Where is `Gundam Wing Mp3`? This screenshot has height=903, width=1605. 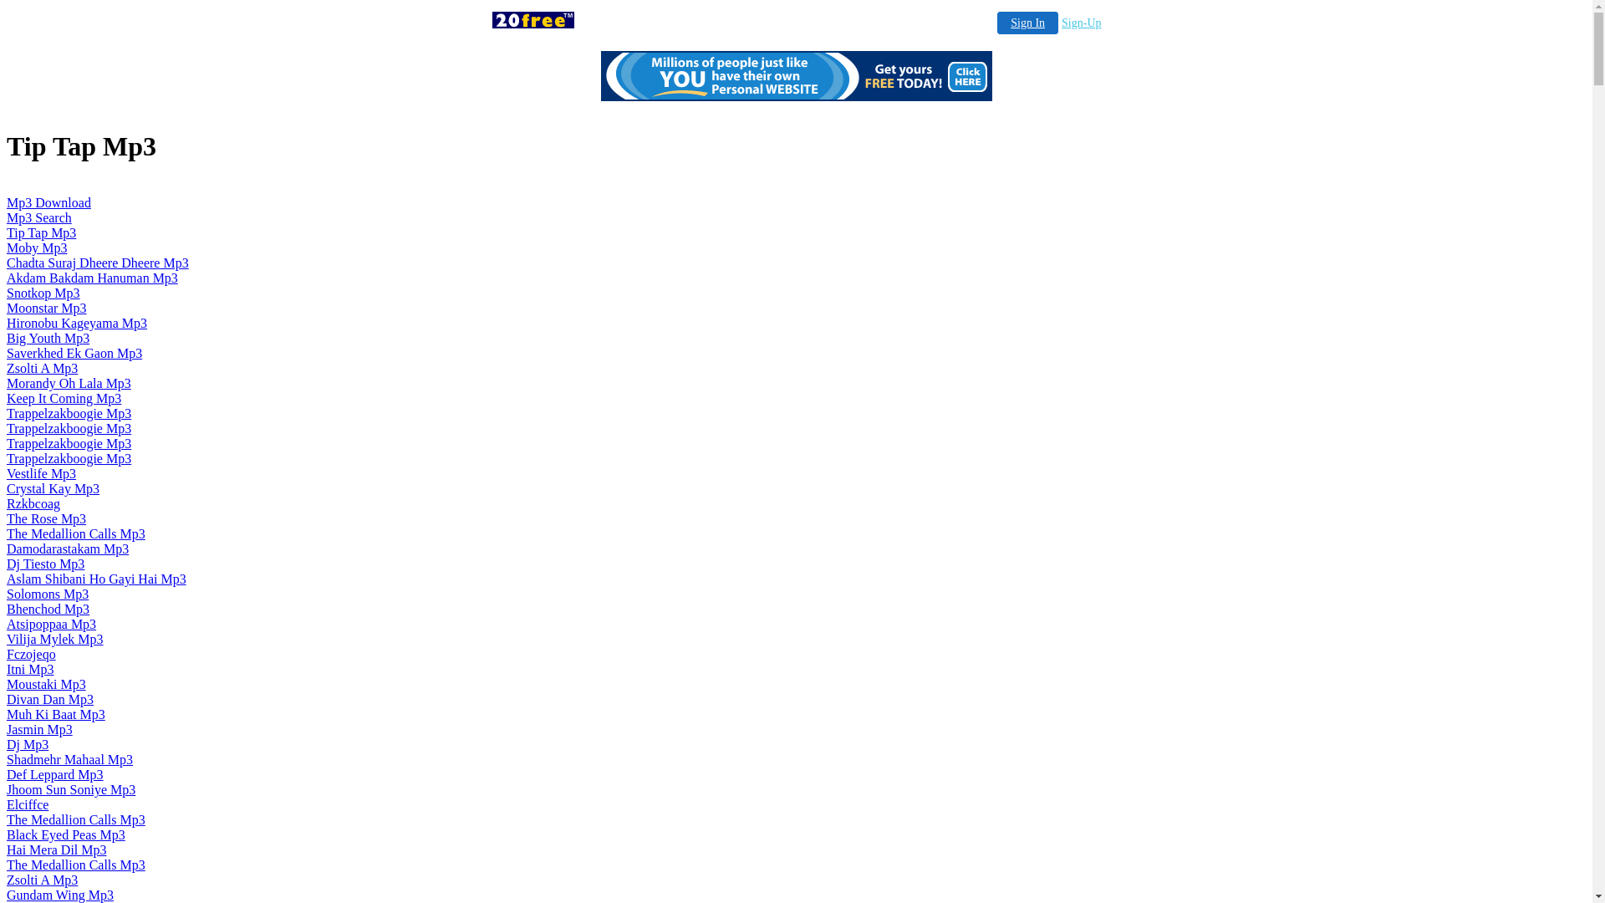
Gundam Wing Mp3 is located at coordinates (60, 895).